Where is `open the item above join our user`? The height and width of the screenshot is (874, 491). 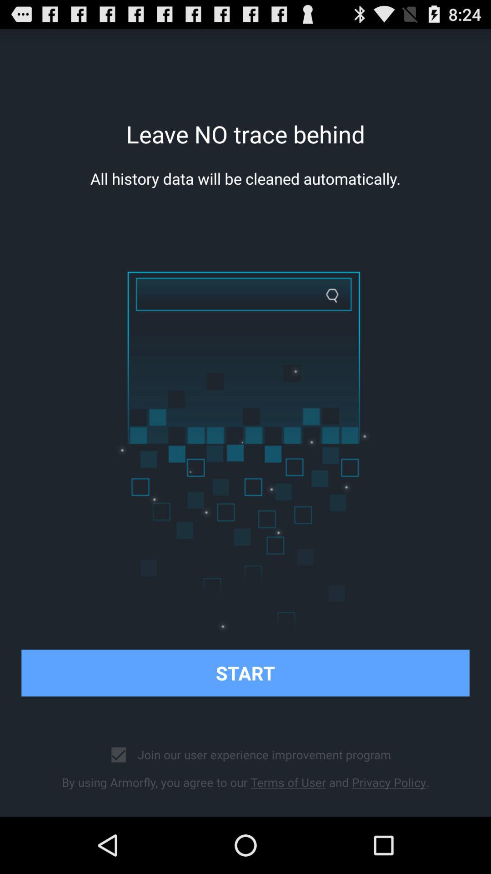
open the item above join our user is located at coordinates (245, 673).